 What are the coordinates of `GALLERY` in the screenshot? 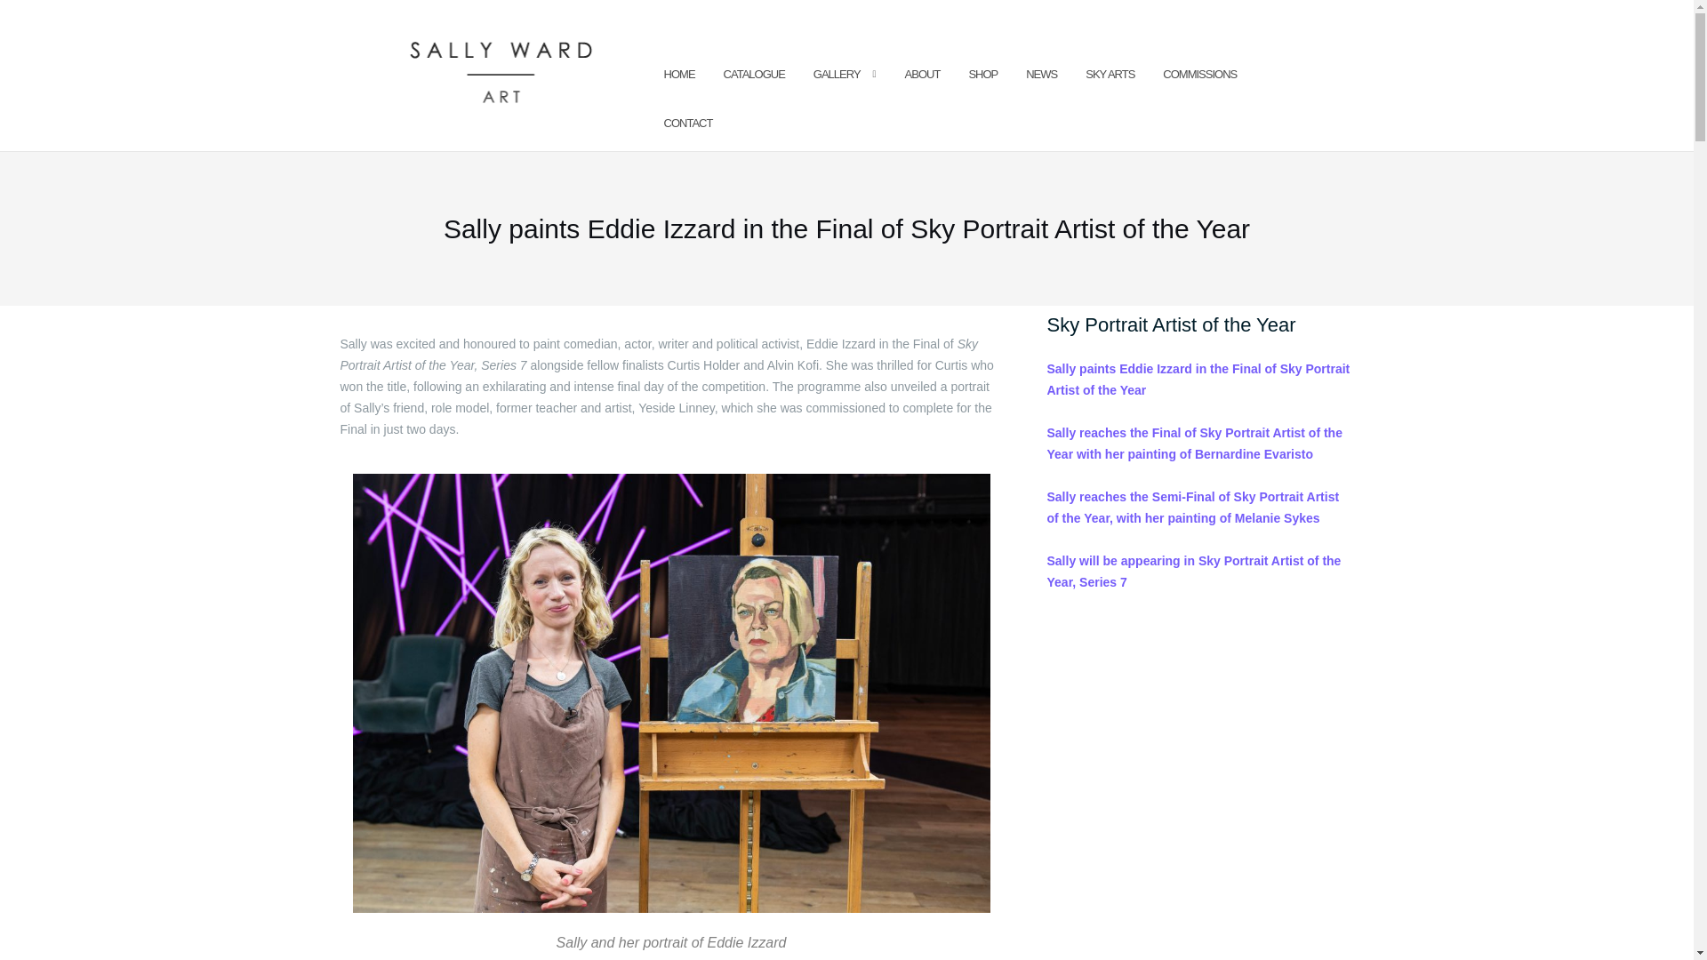 It's located at (837, 75).